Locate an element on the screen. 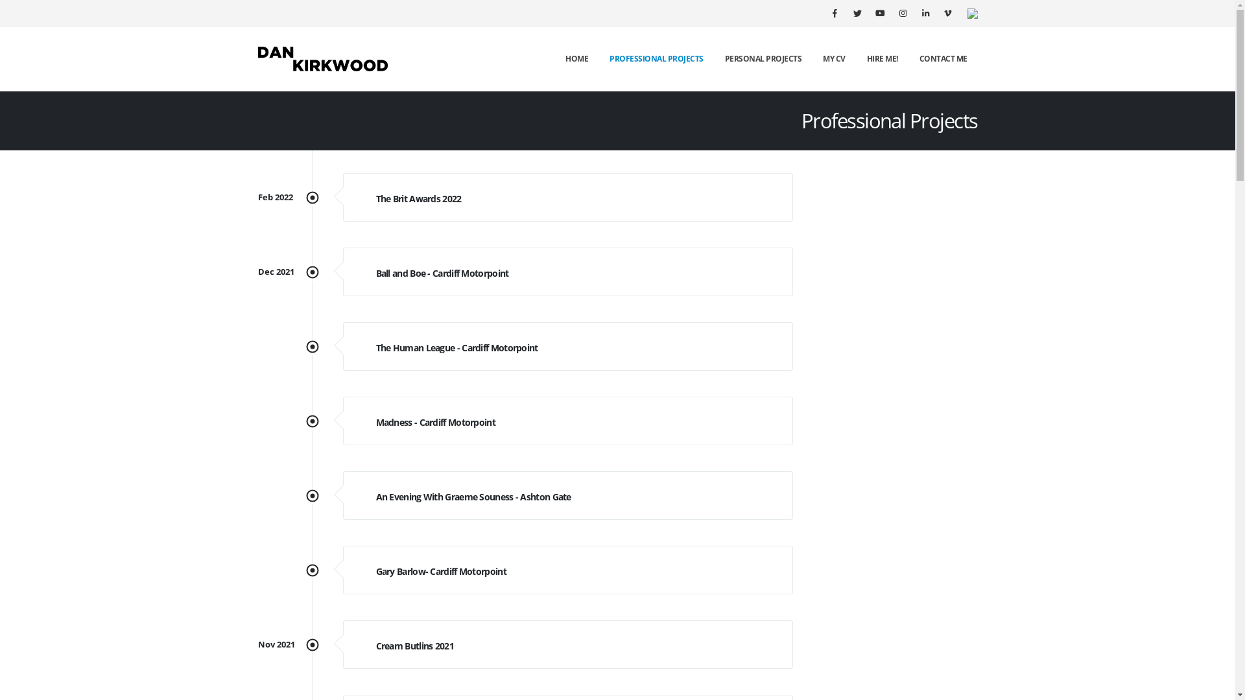 This screenshot has height=700, width=1245. PERSONAL PROJECTS is located at coordinates (764, 59).